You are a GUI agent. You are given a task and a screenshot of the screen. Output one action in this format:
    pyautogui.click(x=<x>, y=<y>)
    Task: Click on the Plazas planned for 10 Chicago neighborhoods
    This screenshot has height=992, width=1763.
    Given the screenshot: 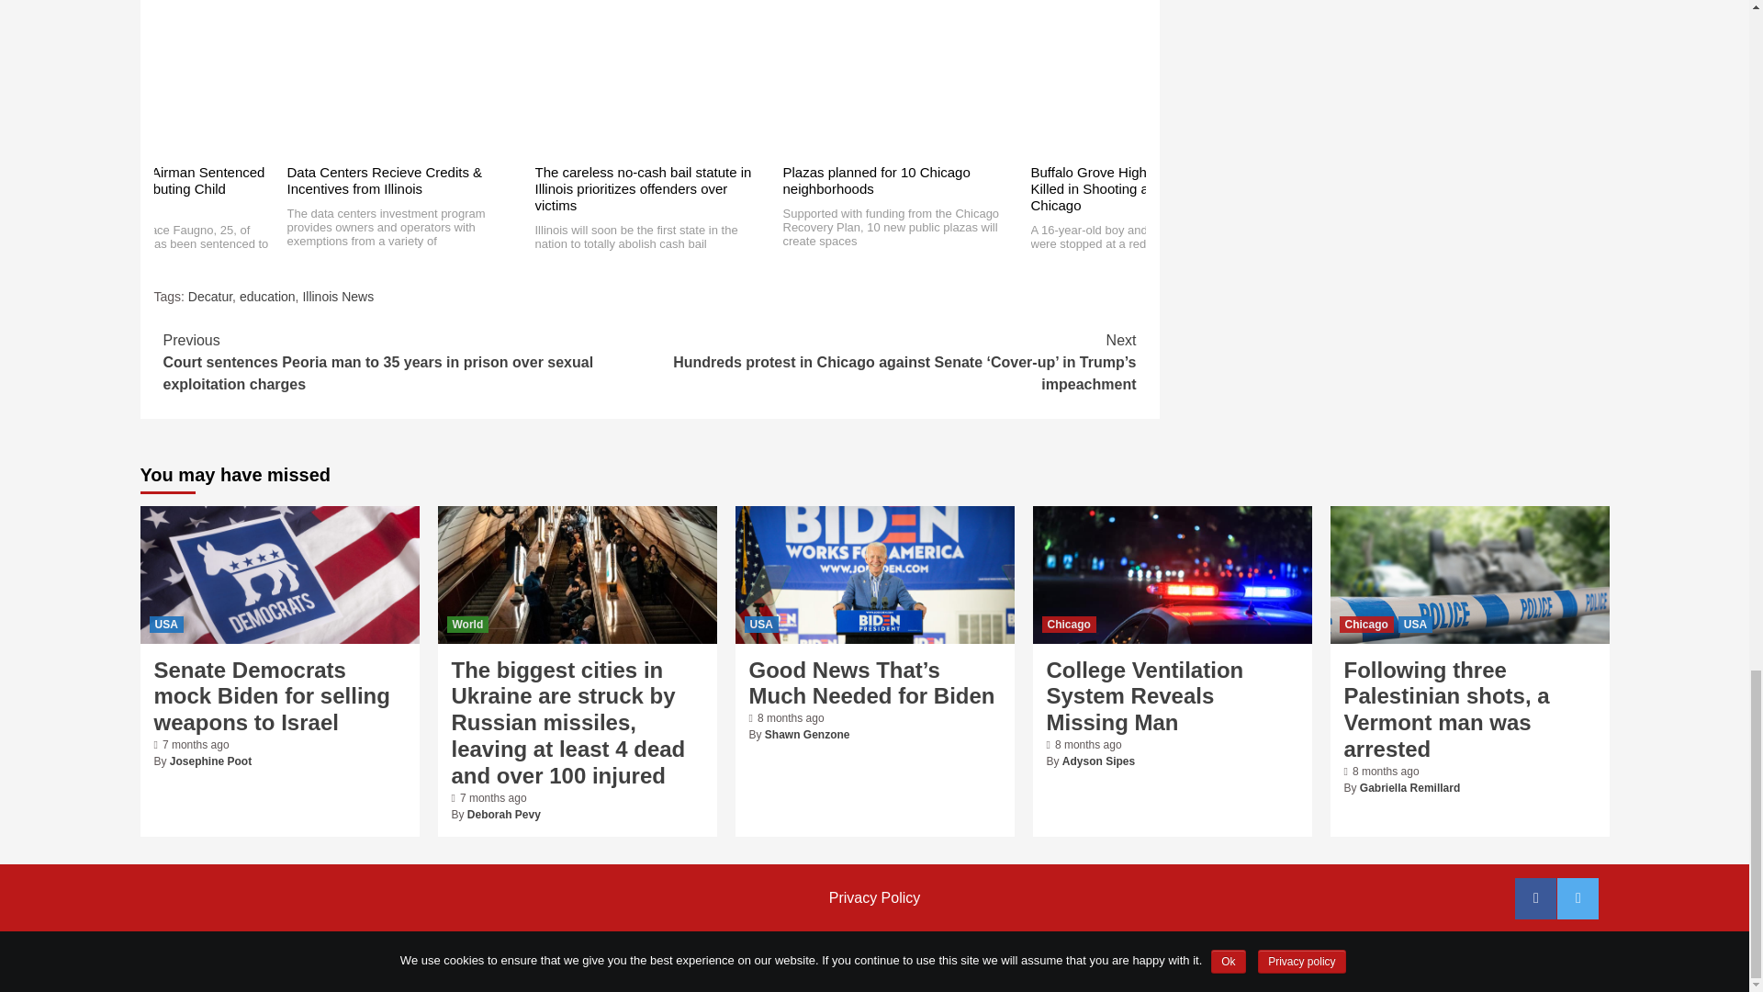 What is the action you would take?
    pyautogui.click(x=876, y=180)
    